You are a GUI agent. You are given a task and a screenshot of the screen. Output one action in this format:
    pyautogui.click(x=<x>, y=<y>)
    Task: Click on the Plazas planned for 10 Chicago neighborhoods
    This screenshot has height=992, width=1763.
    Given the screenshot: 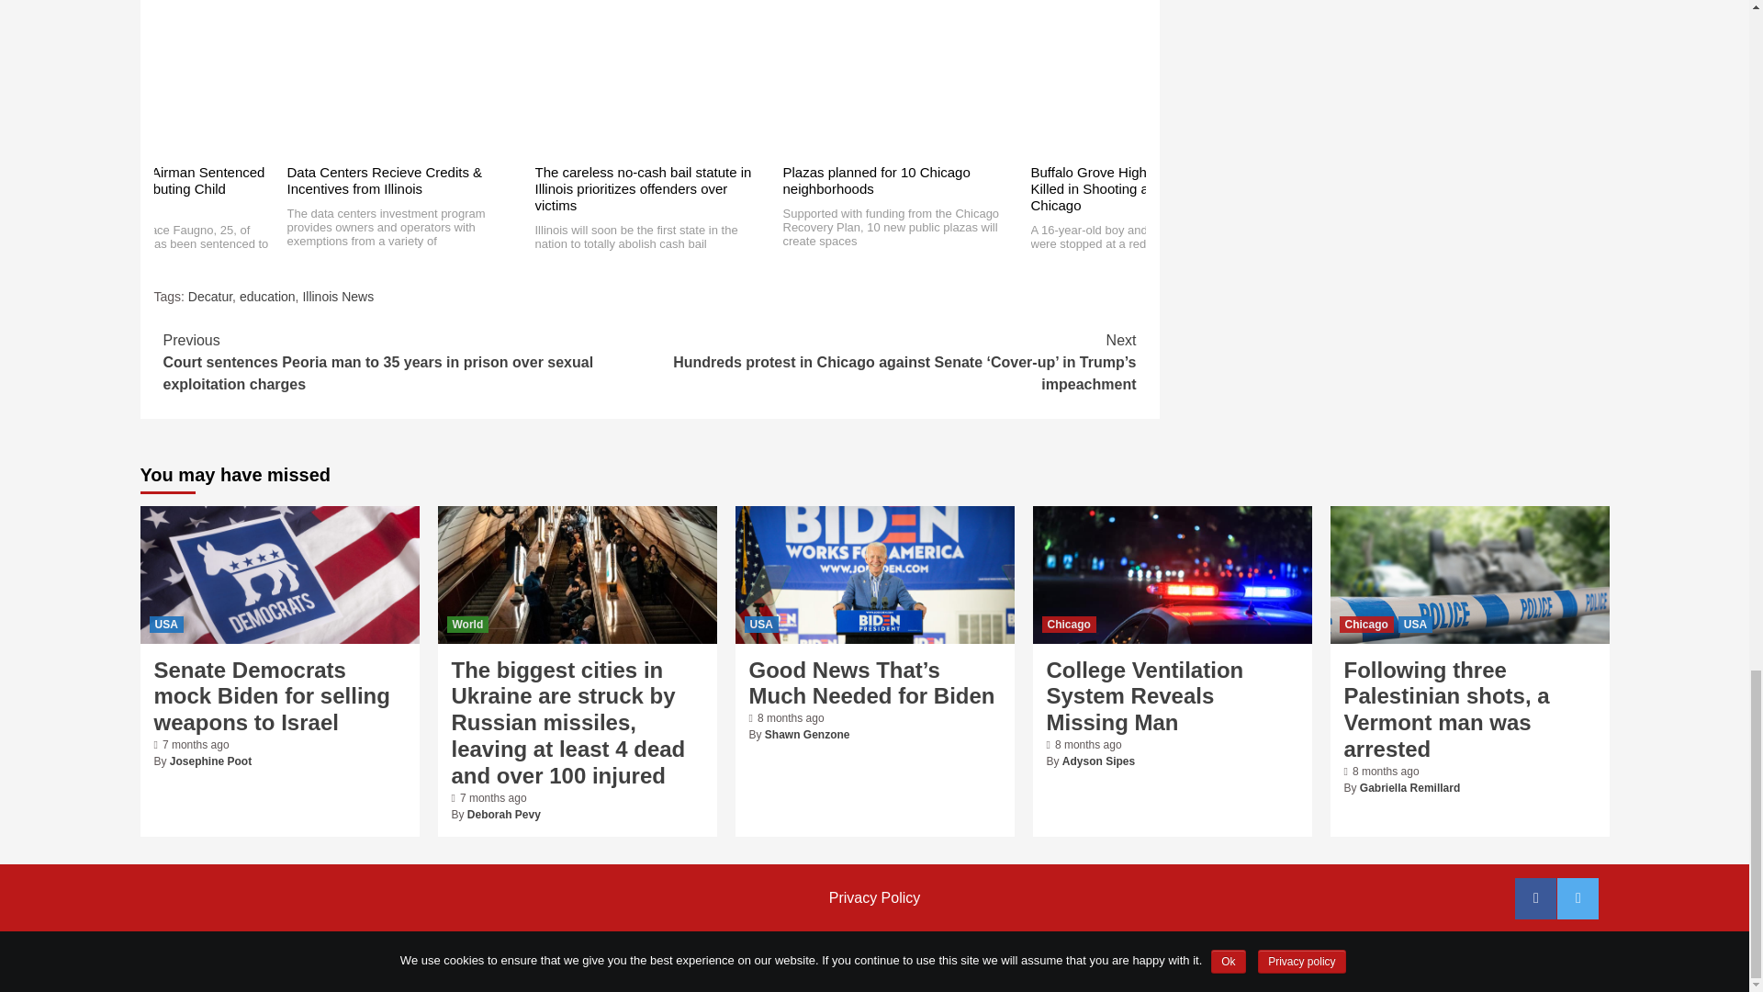 What is the action you would take?
    pyautogui.click(x=876, y=180)
    